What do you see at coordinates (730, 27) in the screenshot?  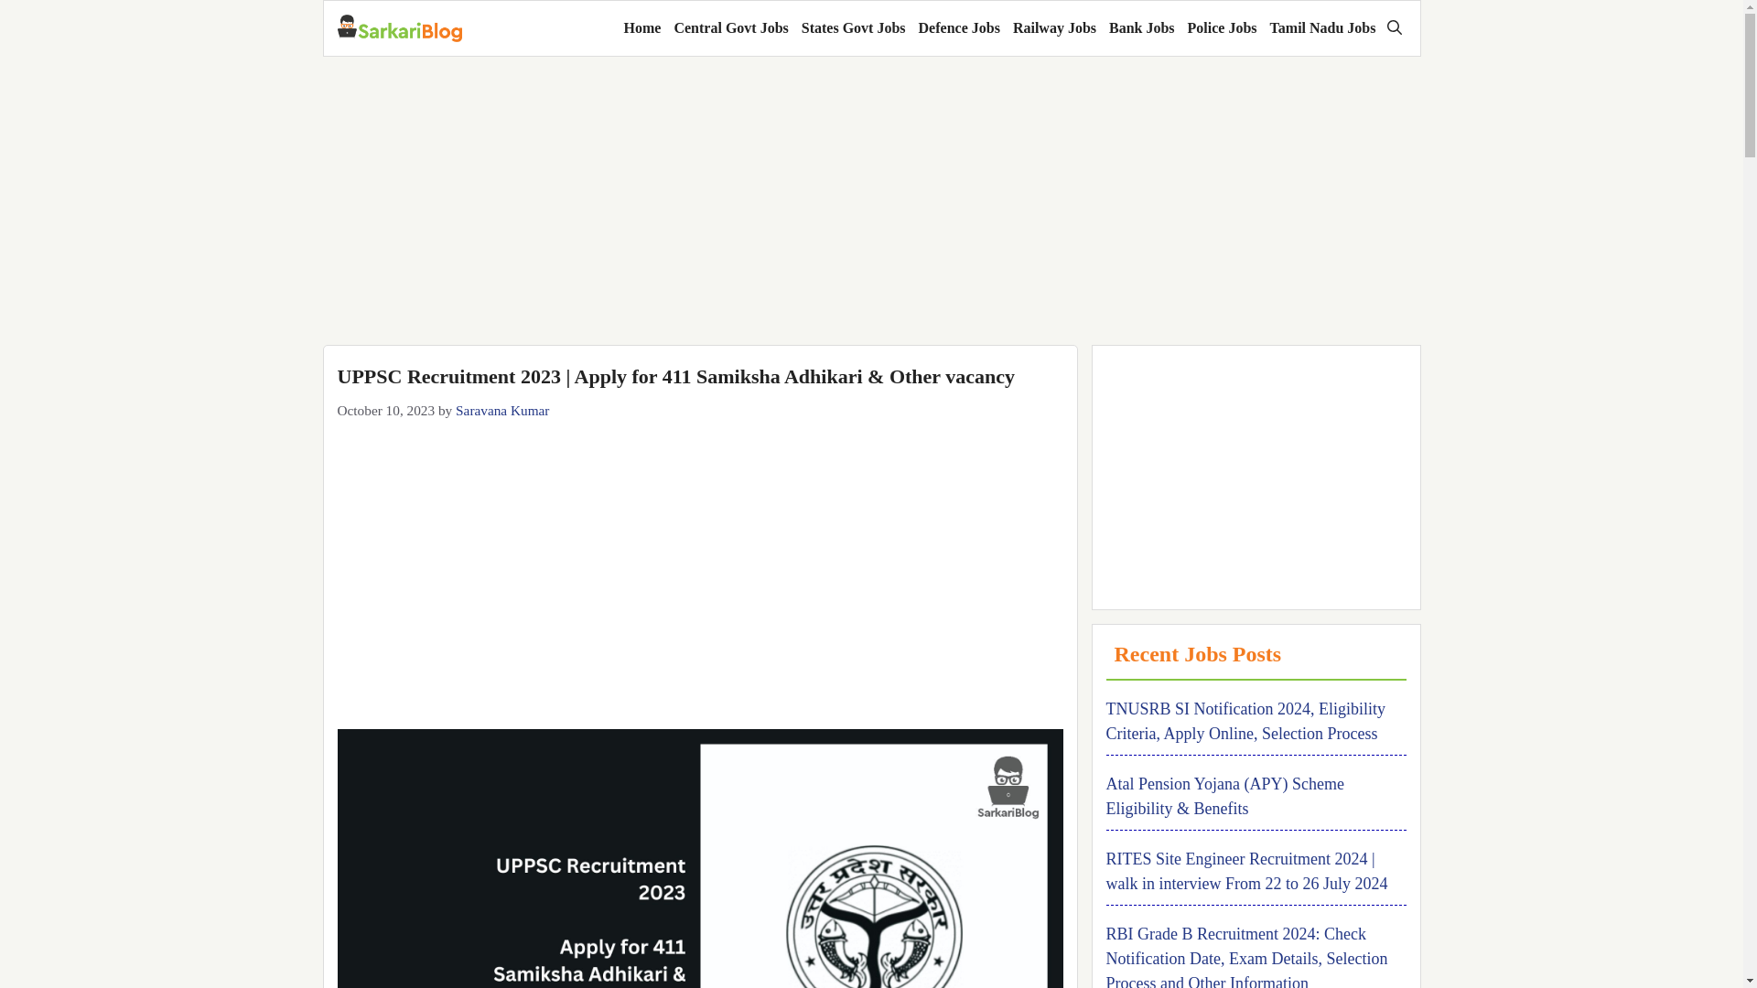 I see `Central Govt Jobs` at bounding box center [730, 27].